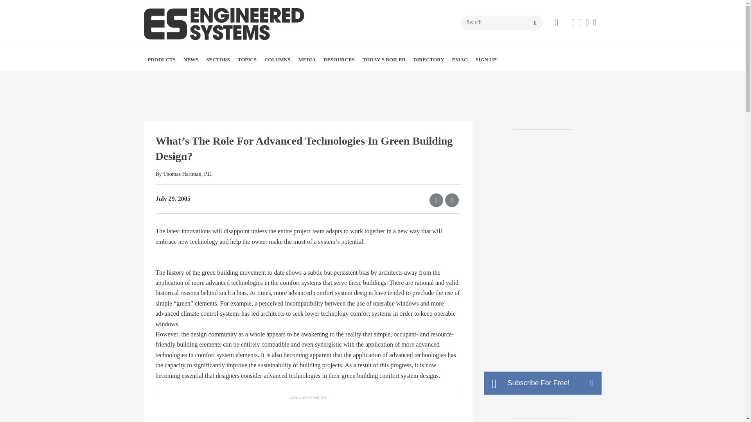 Image resolution: width=751 pixels, height=422 pixels. Describe the element at coordinates (303, 77) in the screenshot. I see `RETROFITS` at that location.